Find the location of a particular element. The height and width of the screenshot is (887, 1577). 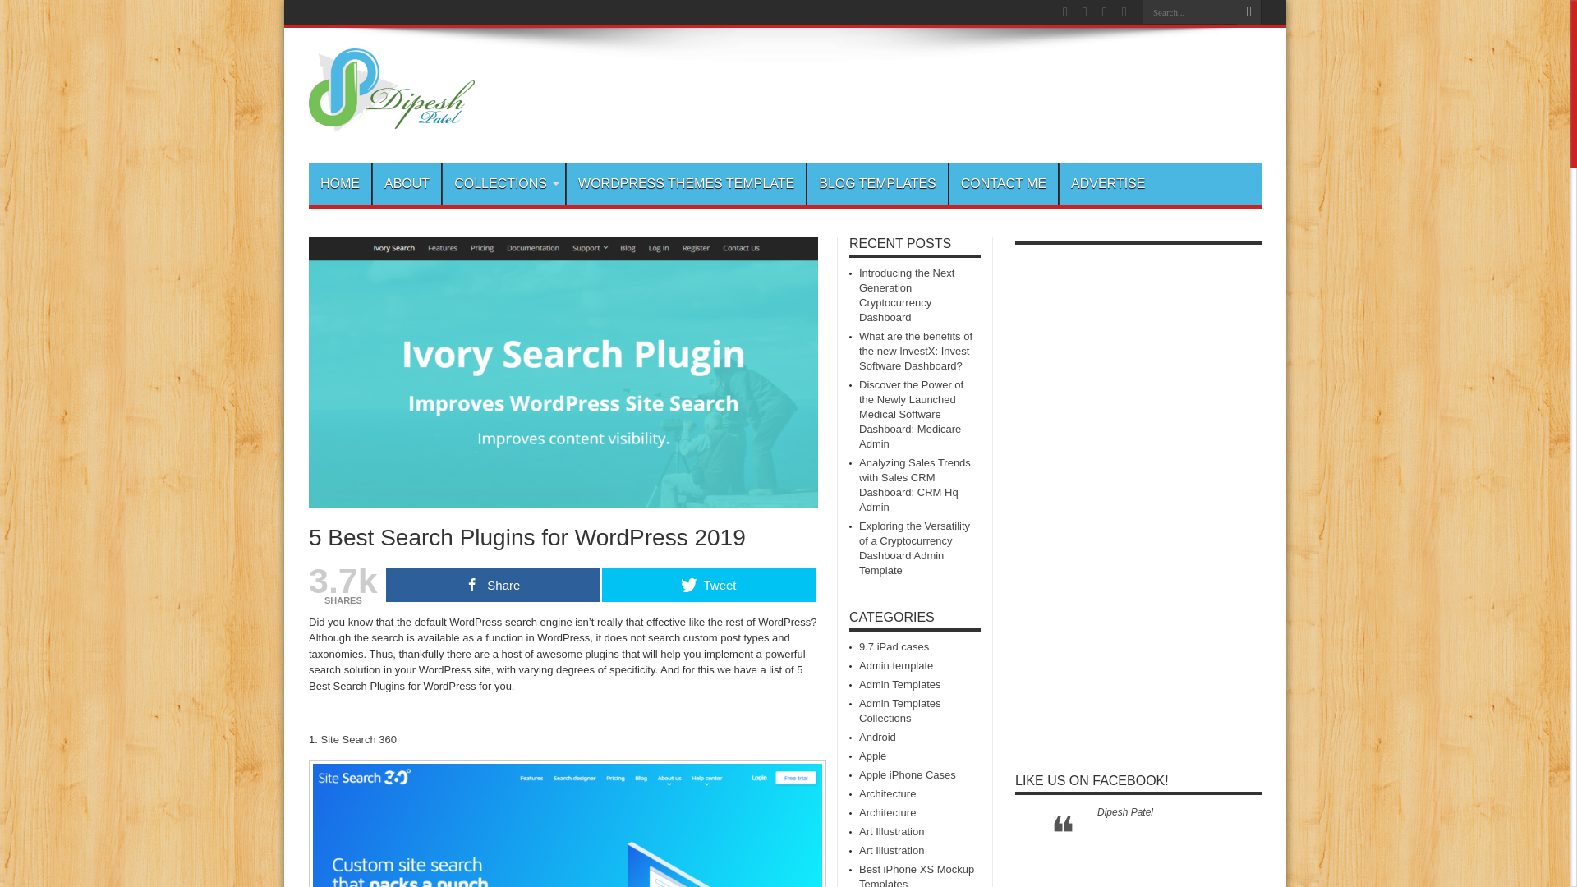

Admin Templates Collections from ur experts is located at coordinates (899, 710).